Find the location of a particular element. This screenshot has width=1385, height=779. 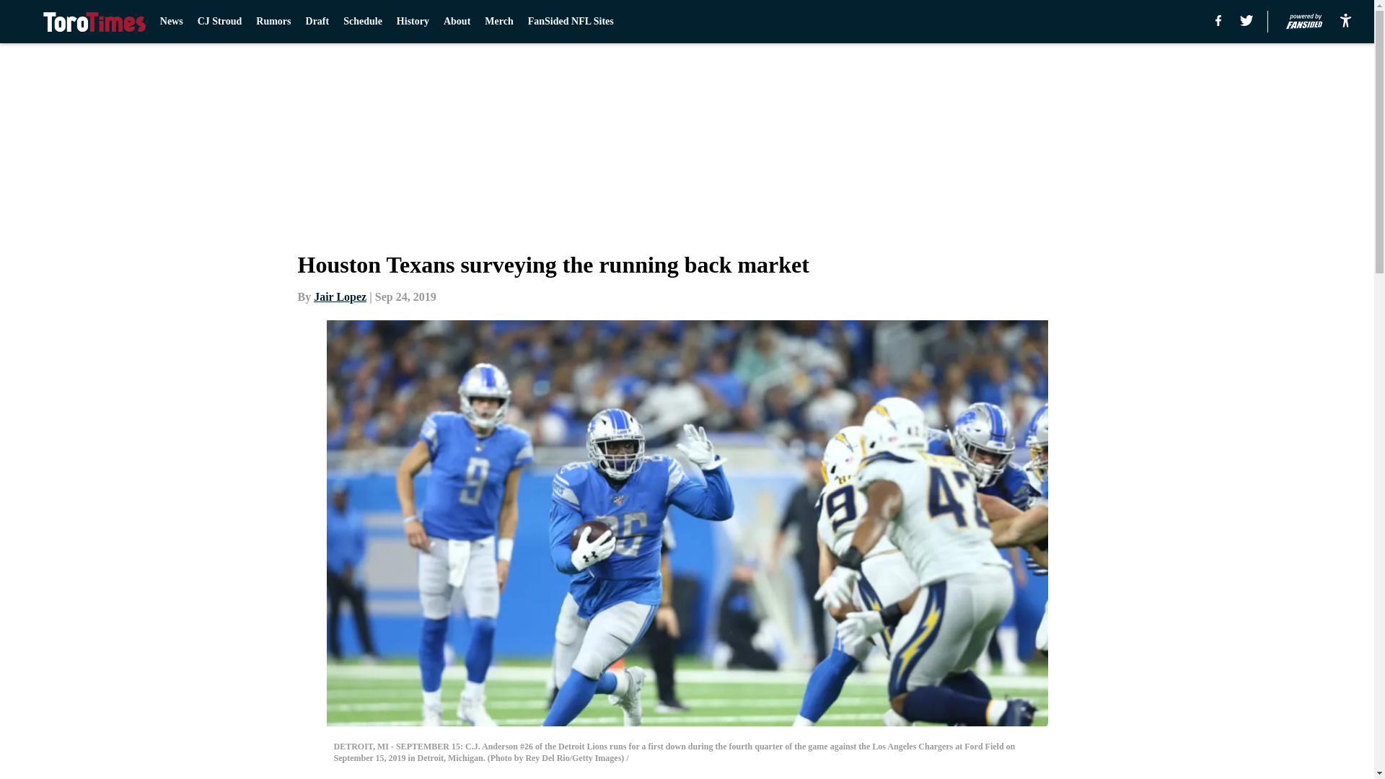

CJ Stroud is located at coordinates (220, 22).